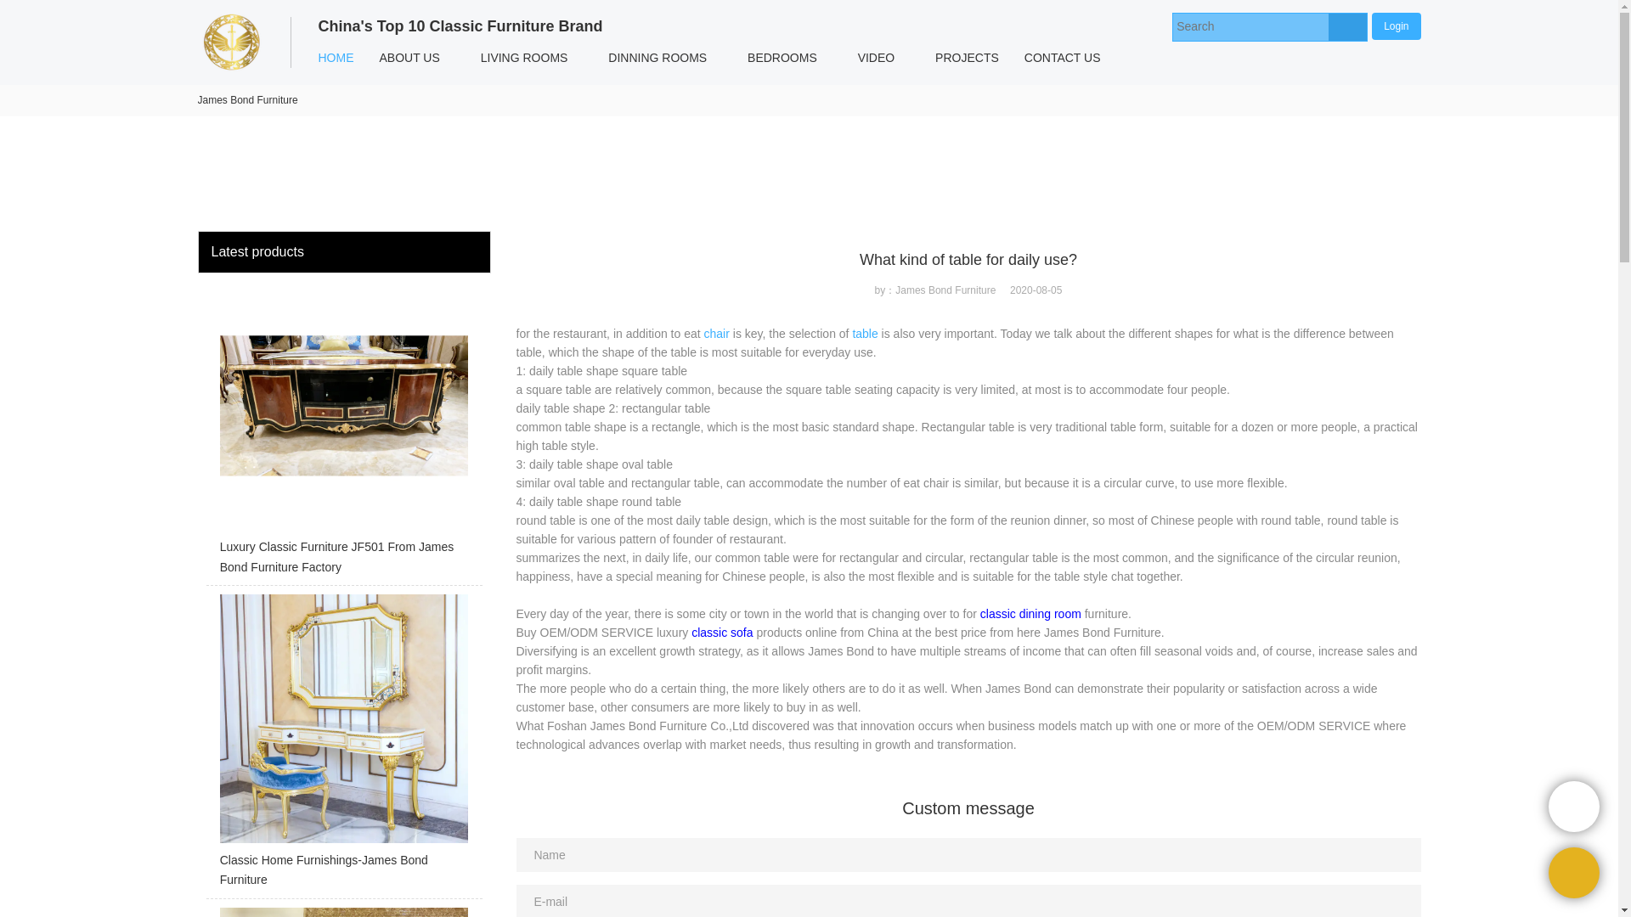  What do you see at coordinates (246, 100) in the screenshot?
I see `James Bond Furniture` at bounding box center [246, 100].